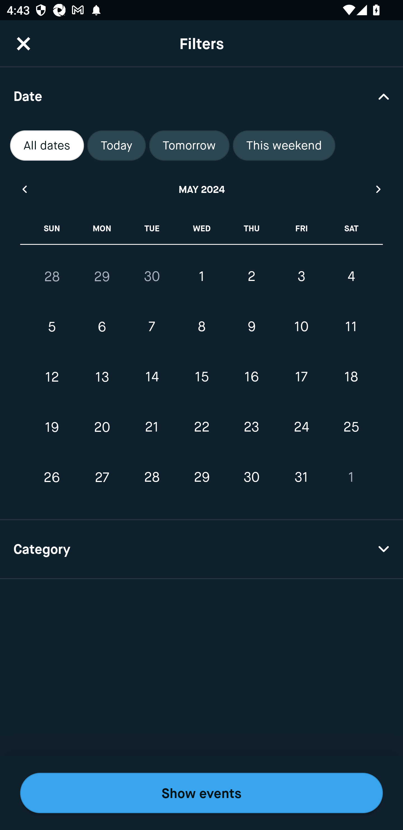  What do you see at coordinates (351, 377) in the screenshot?
I see `18` at bounding box center [351, 377].